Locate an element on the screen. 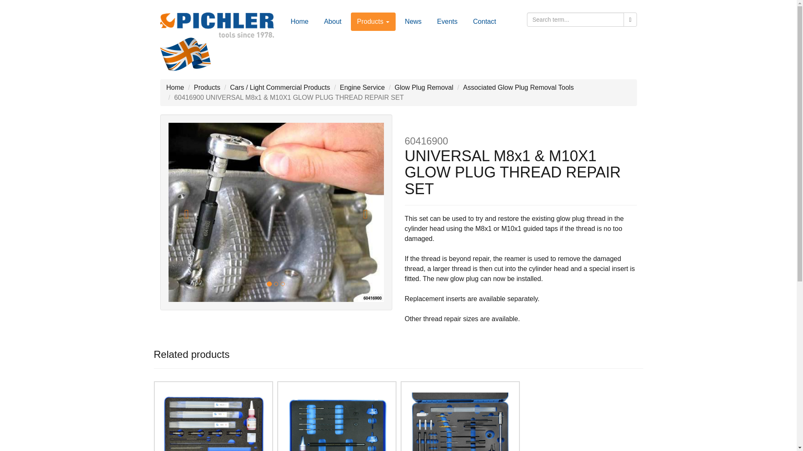 The width and height of the screenshot is (803, 451). Engine Service is located at coordinates (362, 87).